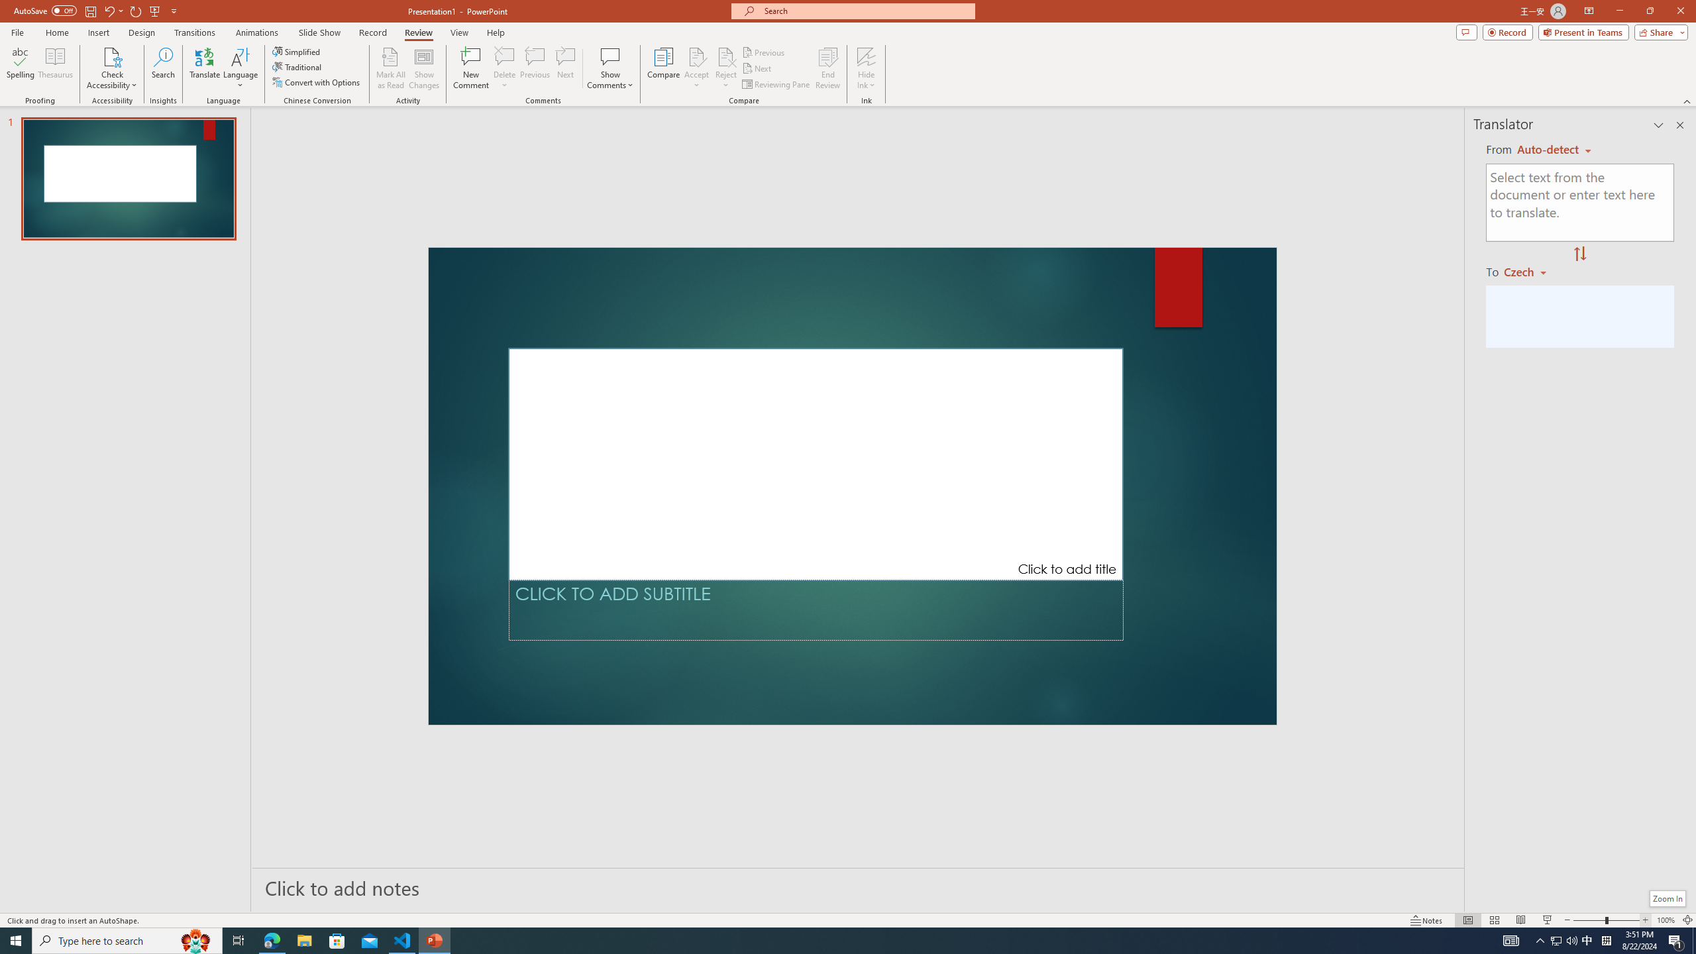  I want to click on AutoSave, so click(45, 11).